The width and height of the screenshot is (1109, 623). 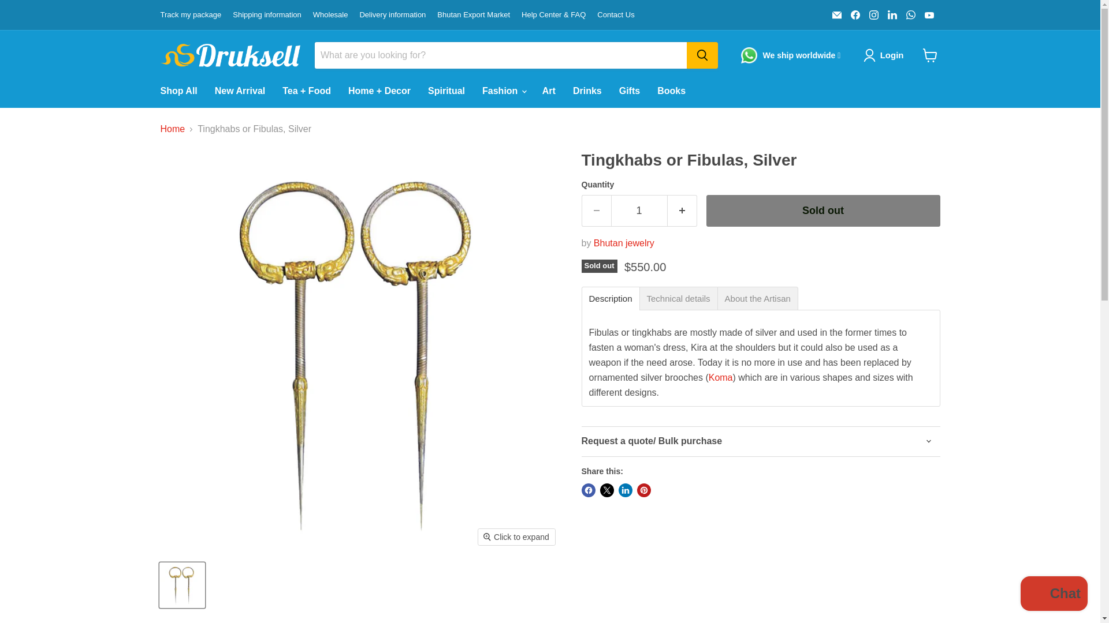 I want to click on Track my package, so click(x=191, y=15).